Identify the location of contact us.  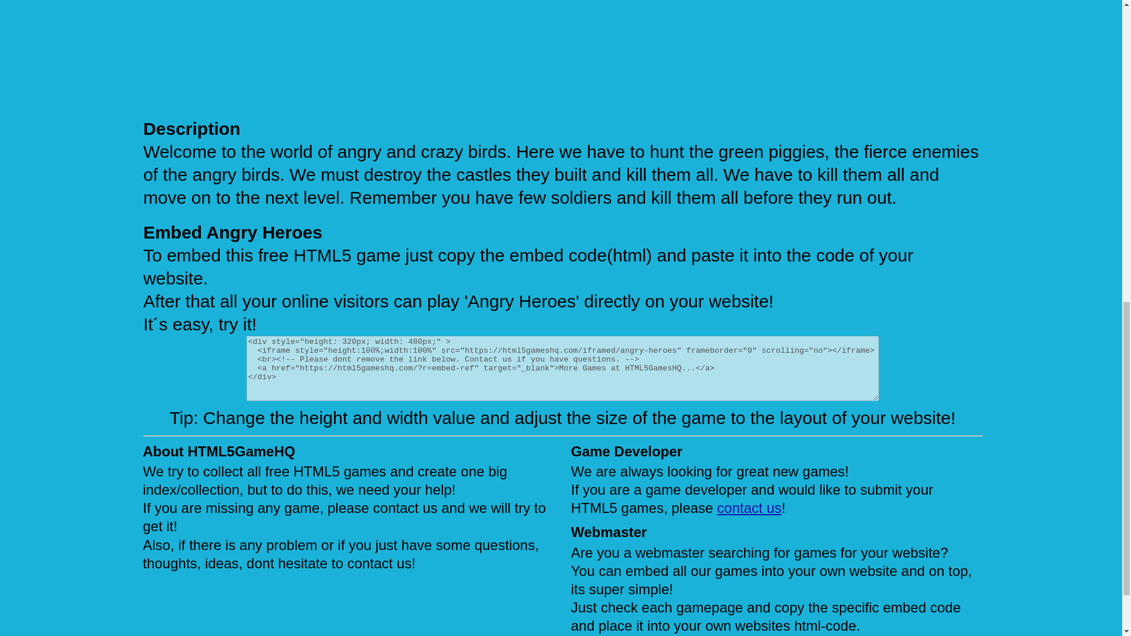
(749, 508).